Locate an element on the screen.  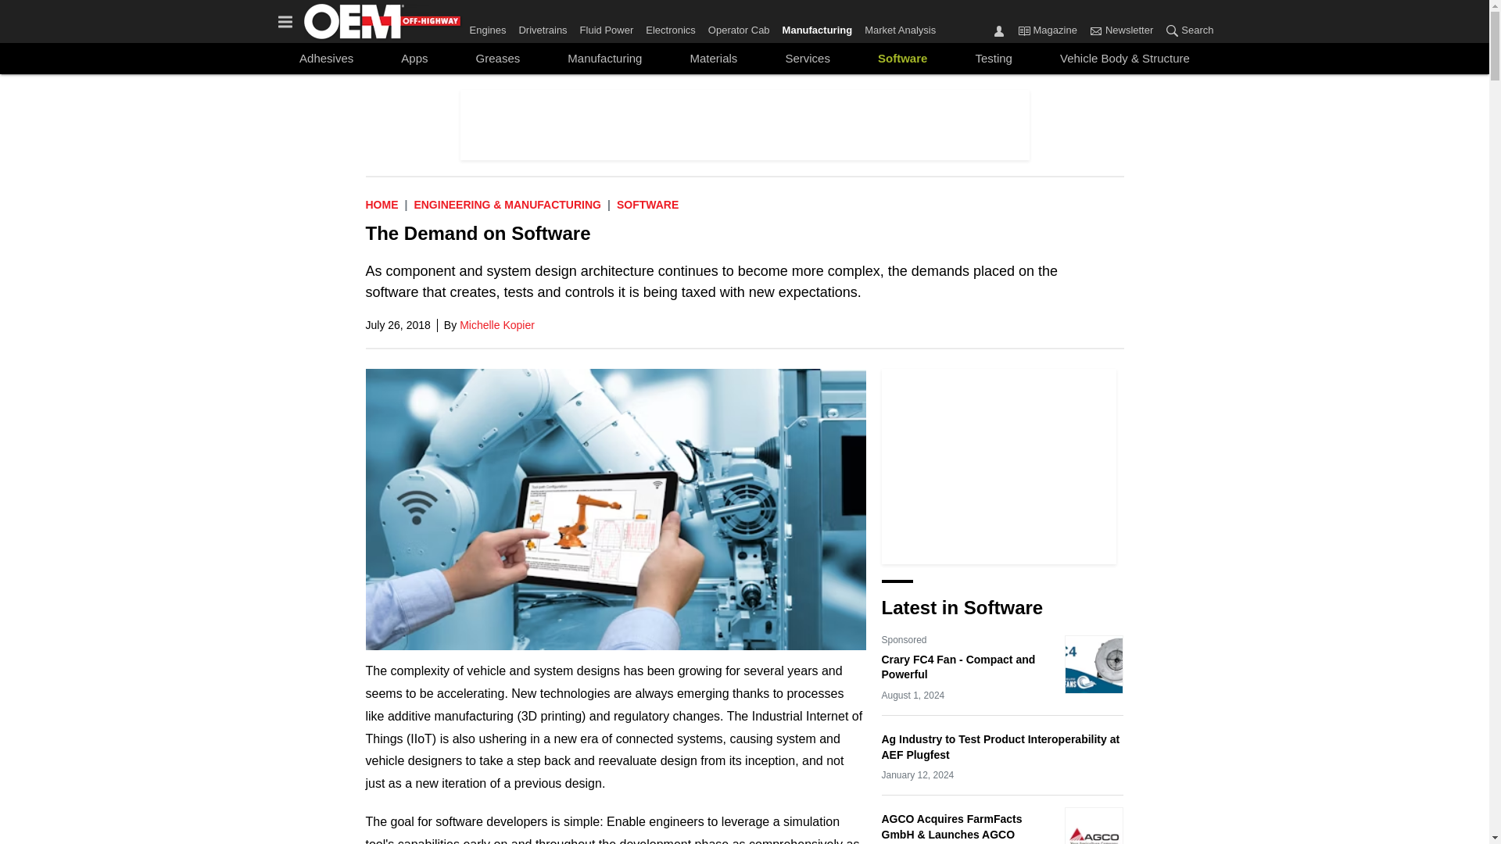
Engines is located at coordinates (489, 27).